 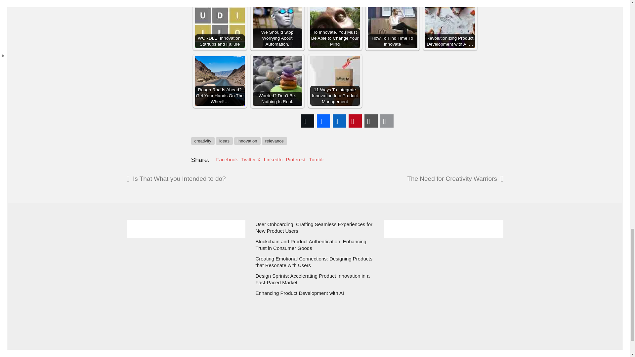 What do you see at coordinates (387, 121) in the screenshot?
I see `Email This` at bounding box center [387, 121].